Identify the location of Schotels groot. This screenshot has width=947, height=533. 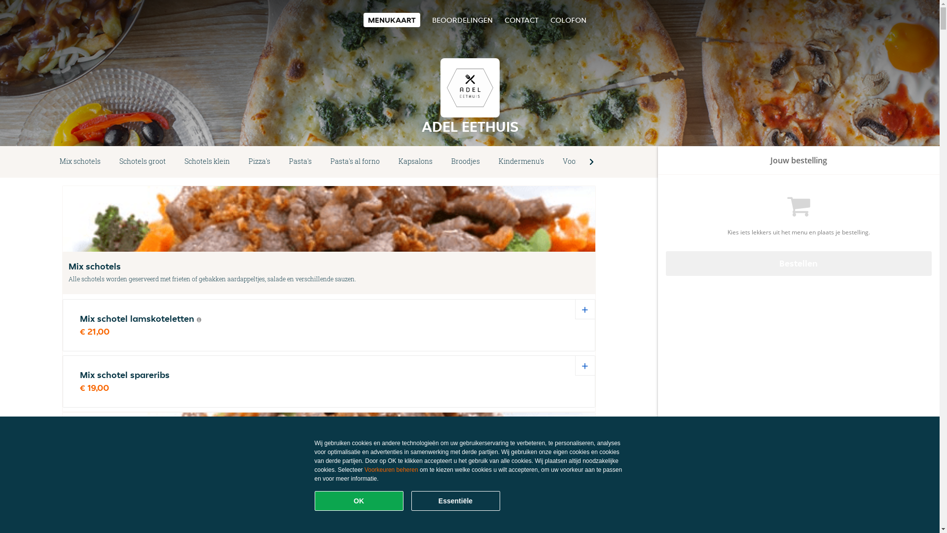
(143, 162).